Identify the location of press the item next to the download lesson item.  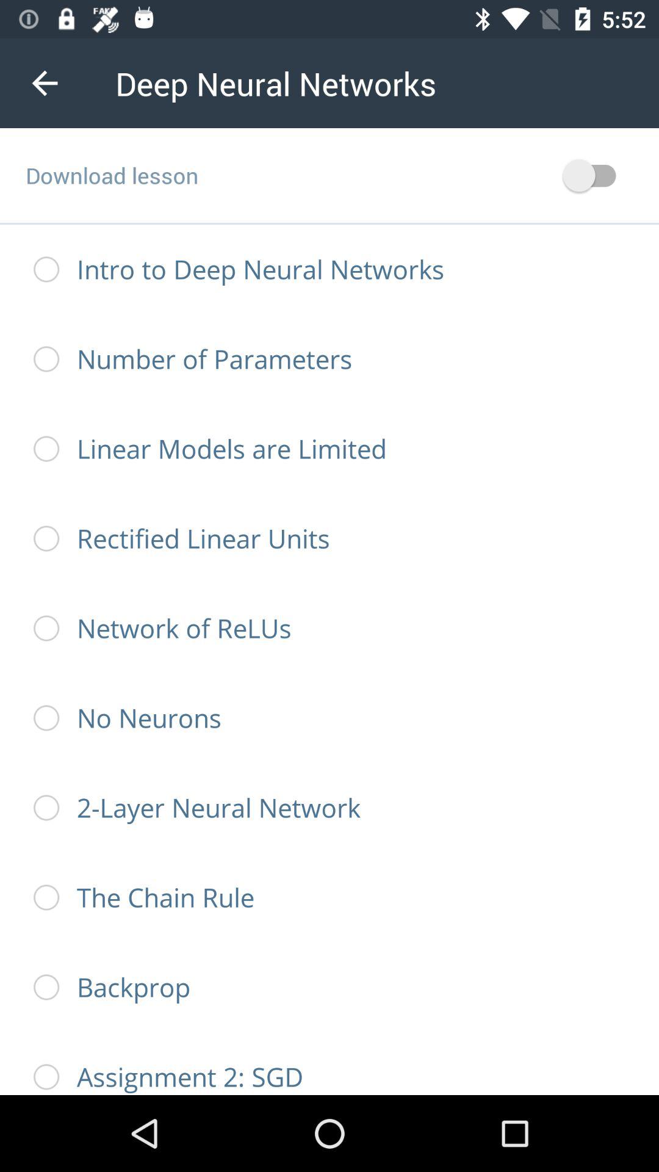
(596, 175).